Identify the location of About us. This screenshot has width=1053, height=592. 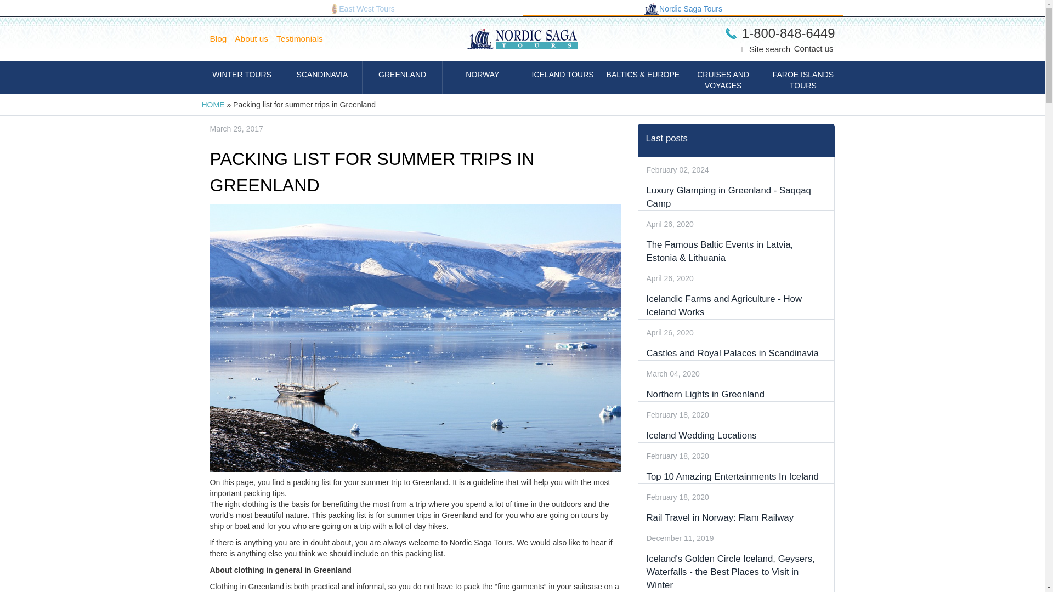
(256, 39).